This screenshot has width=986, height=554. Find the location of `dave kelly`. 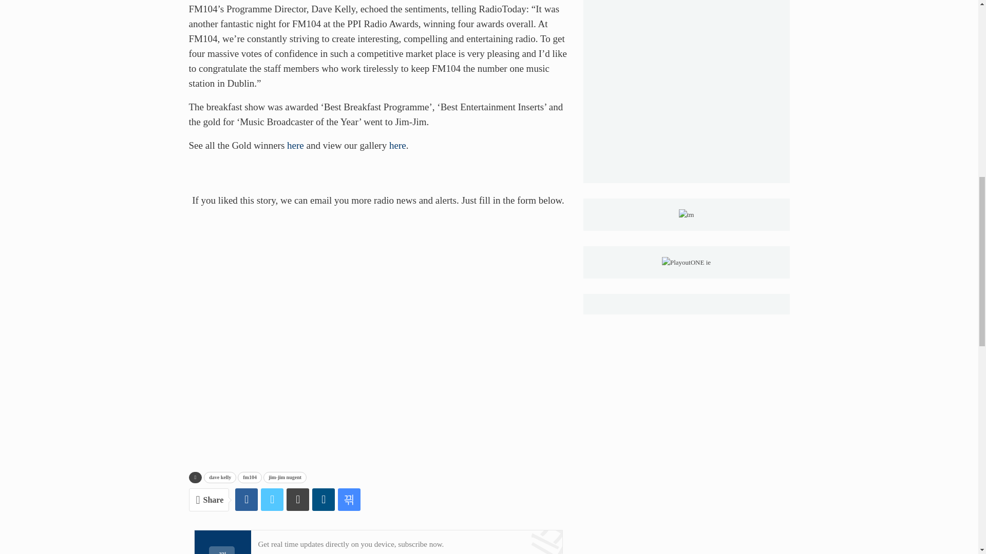

dave kelly is located at coordinates (220, 477).